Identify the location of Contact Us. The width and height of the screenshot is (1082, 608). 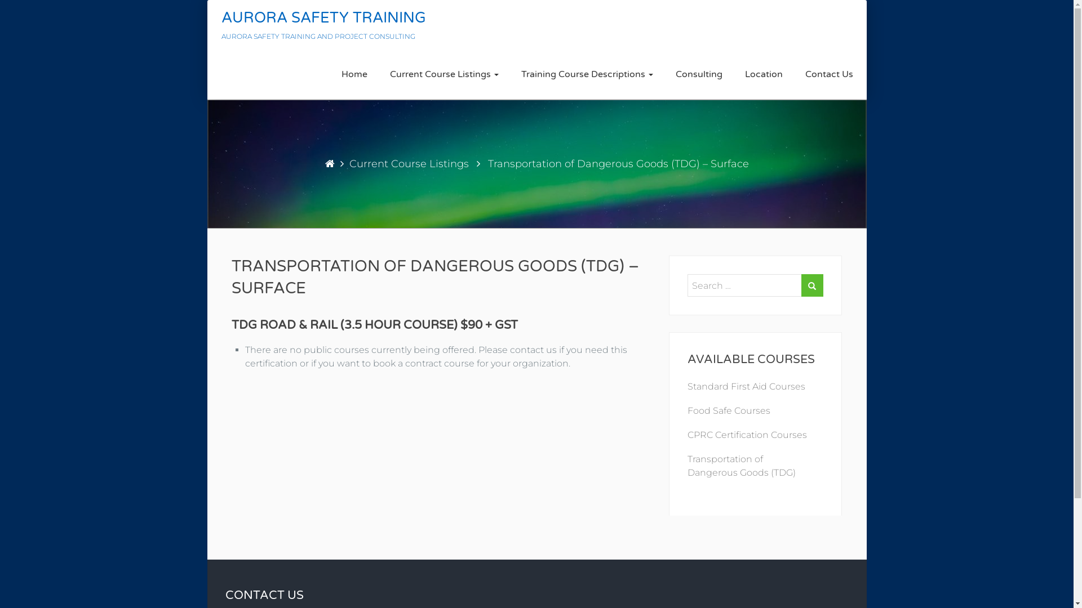
(830, 74).